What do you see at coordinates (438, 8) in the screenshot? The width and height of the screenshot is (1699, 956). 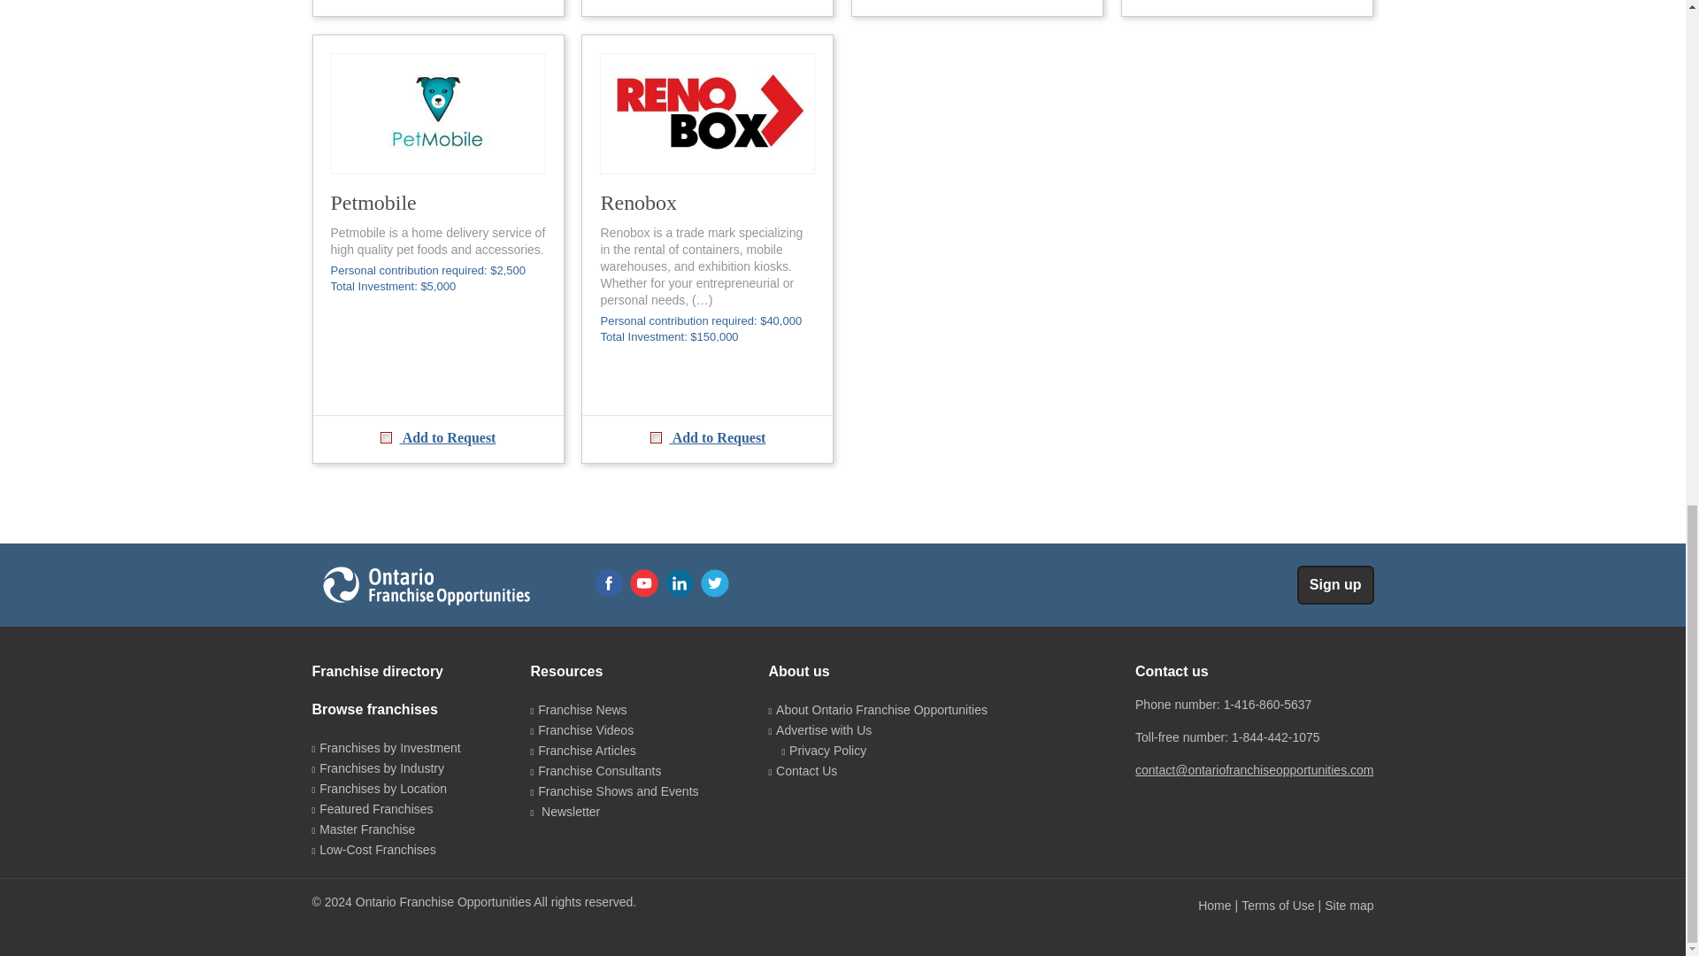 I see `Add to Request` at bounding box center [438, 8].